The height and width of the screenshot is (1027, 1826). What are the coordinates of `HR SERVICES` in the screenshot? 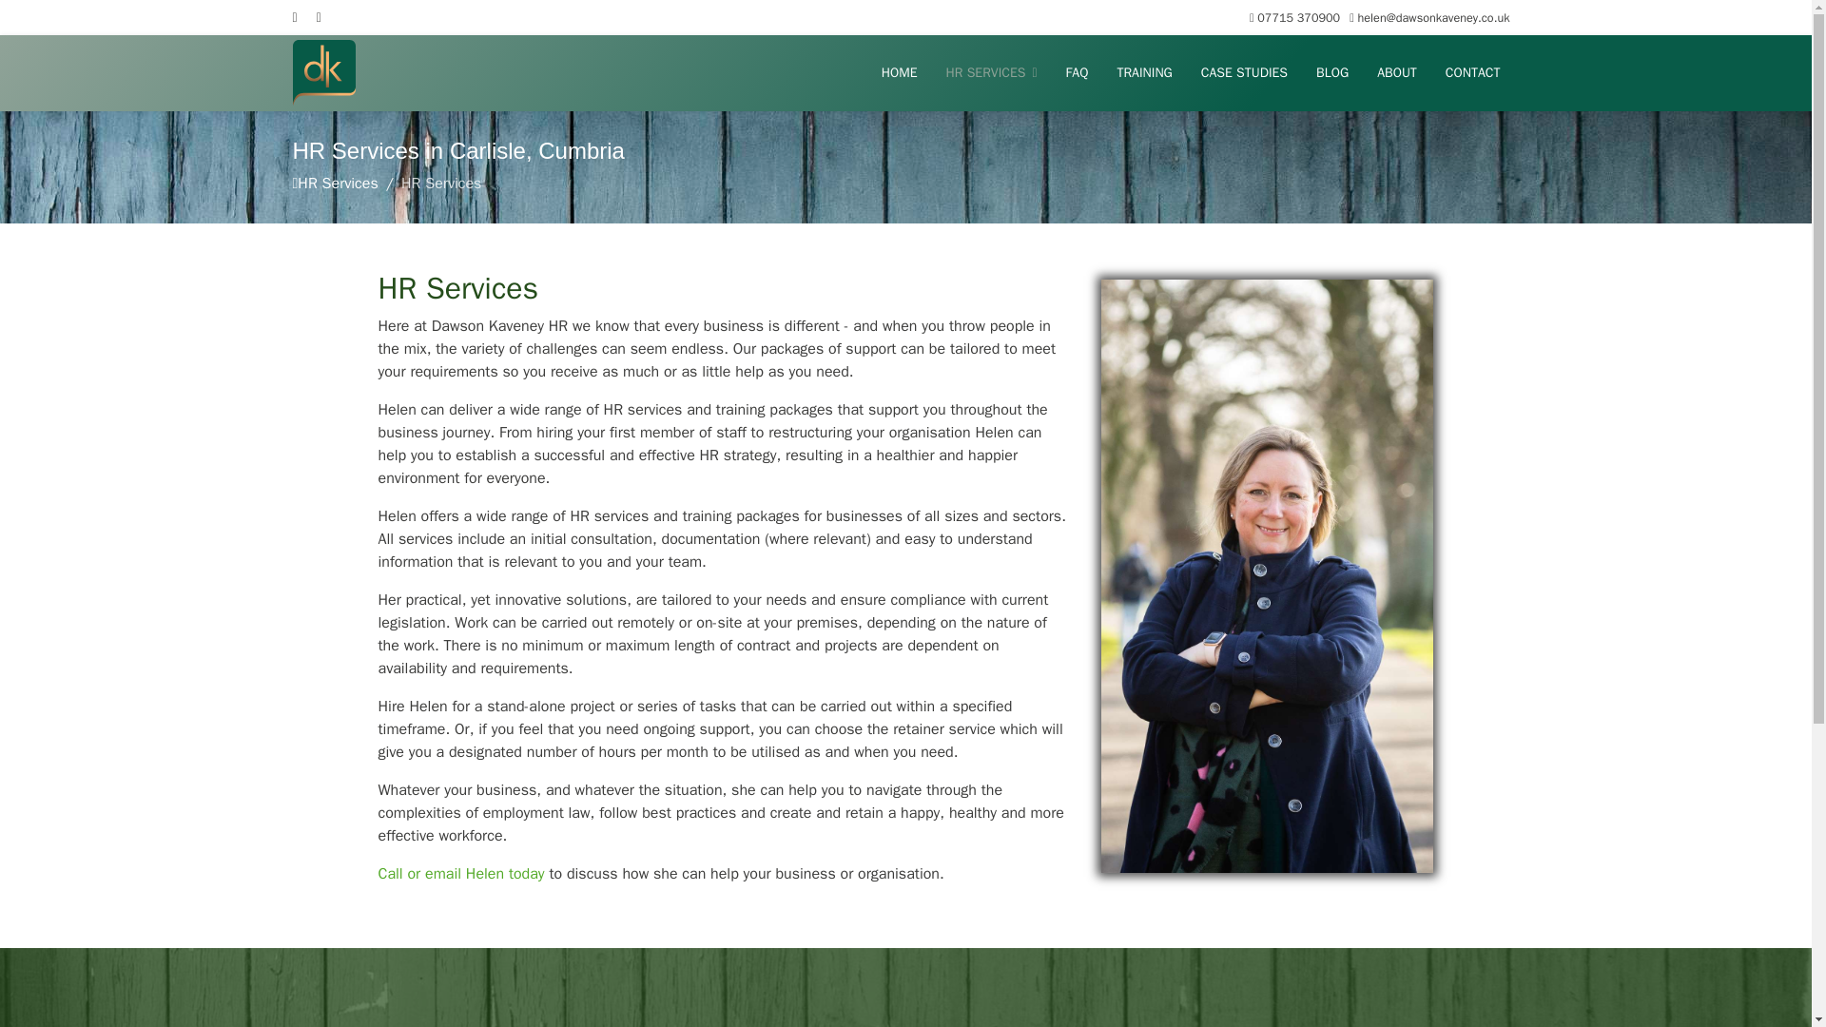 It's located at (991, 72).